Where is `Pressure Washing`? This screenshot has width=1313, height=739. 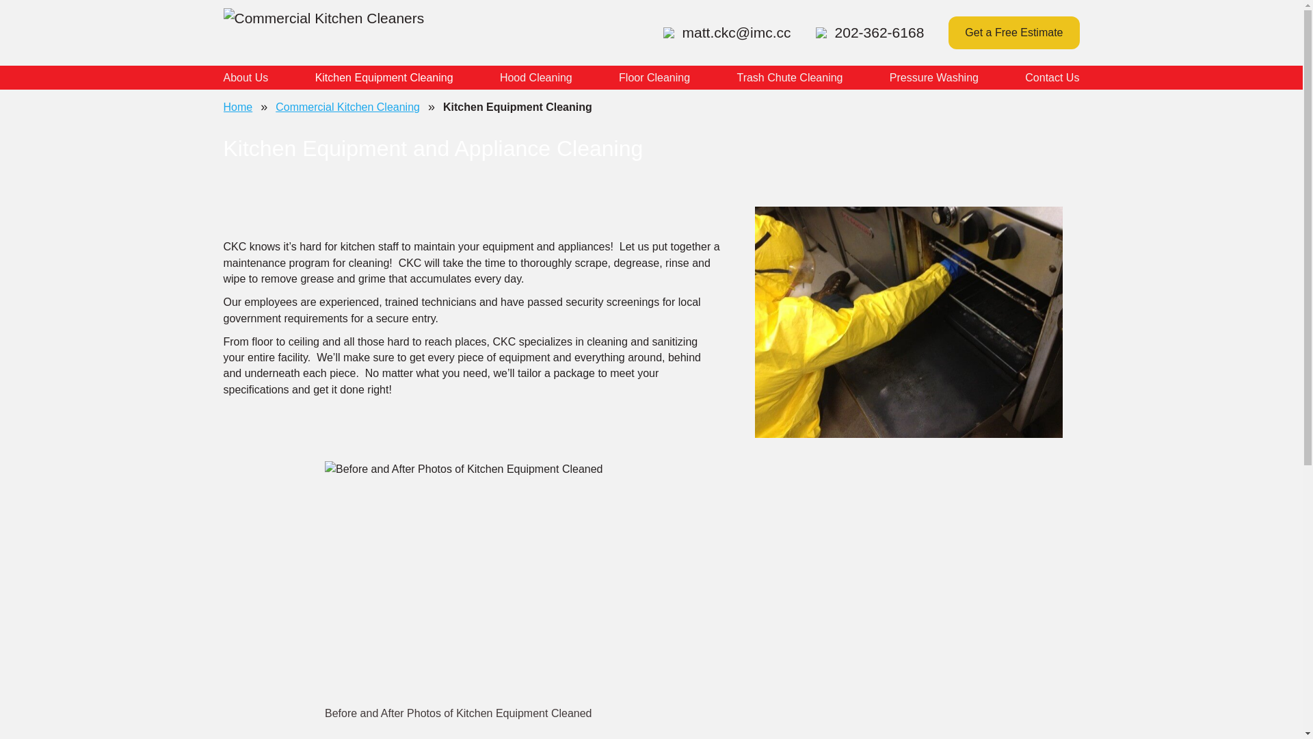 Pressure Washing is located at coordinates (934, 77).